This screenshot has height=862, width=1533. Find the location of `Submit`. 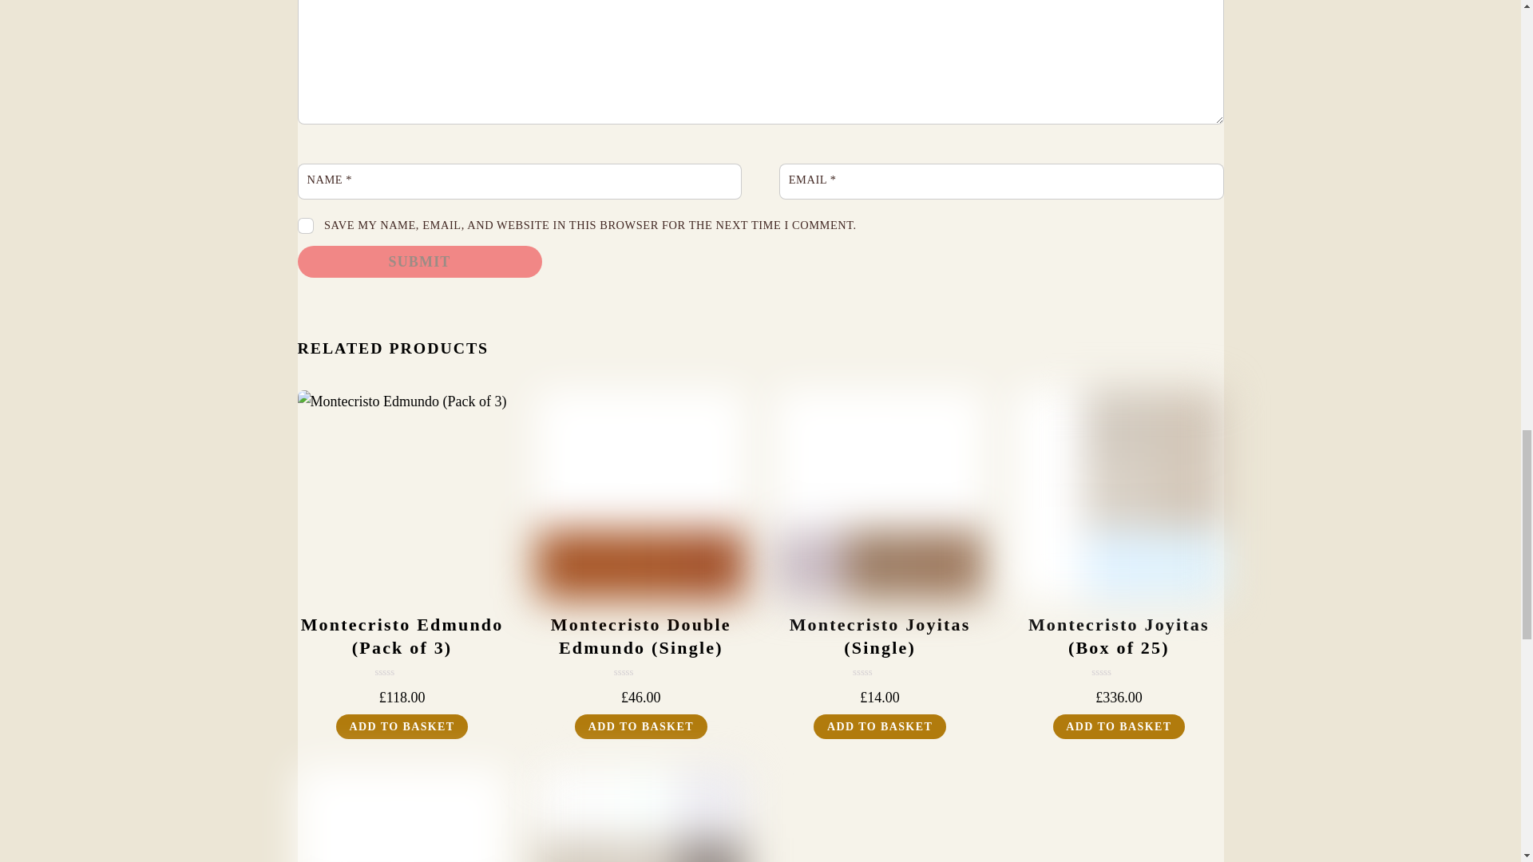

Submit is located at coordinates (418, 261).